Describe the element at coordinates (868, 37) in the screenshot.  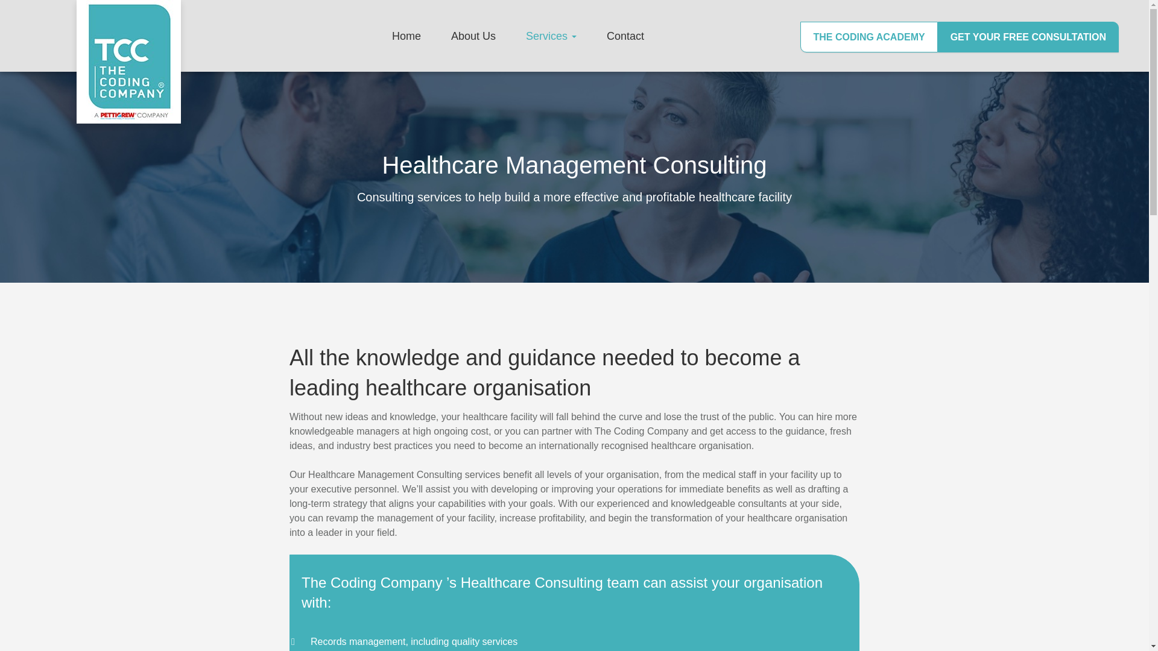
I see `THE CODING ACADEMY` at that location.